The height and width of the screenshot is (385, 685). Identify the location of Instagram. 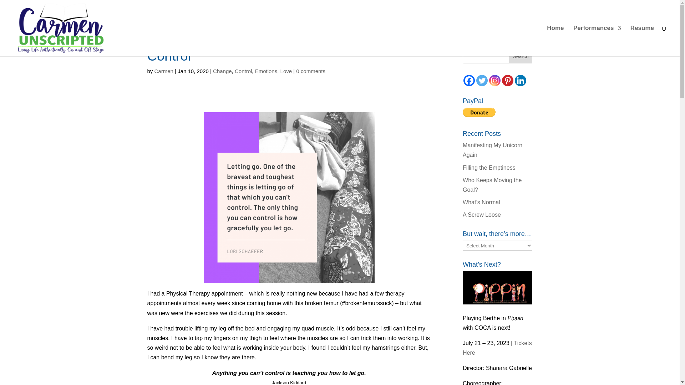
(494, 80).